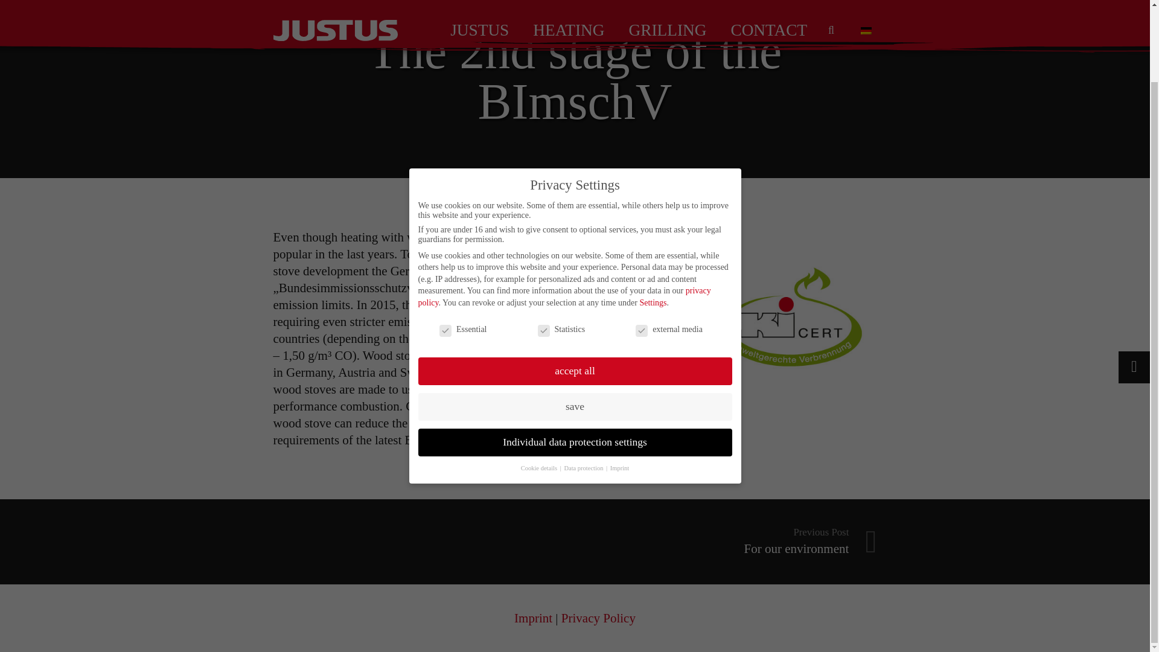 This screenshot has height=652, width=1159. I want to click on Data protection, so click(584, 383).